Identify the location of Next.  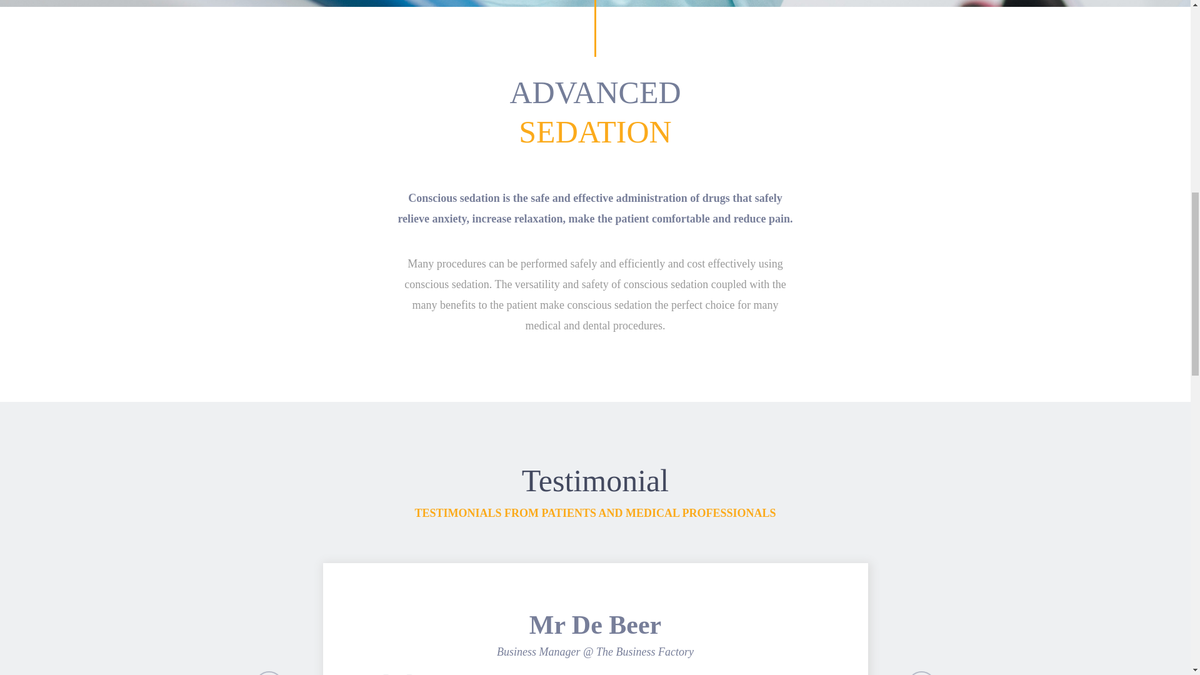
(921, 626).